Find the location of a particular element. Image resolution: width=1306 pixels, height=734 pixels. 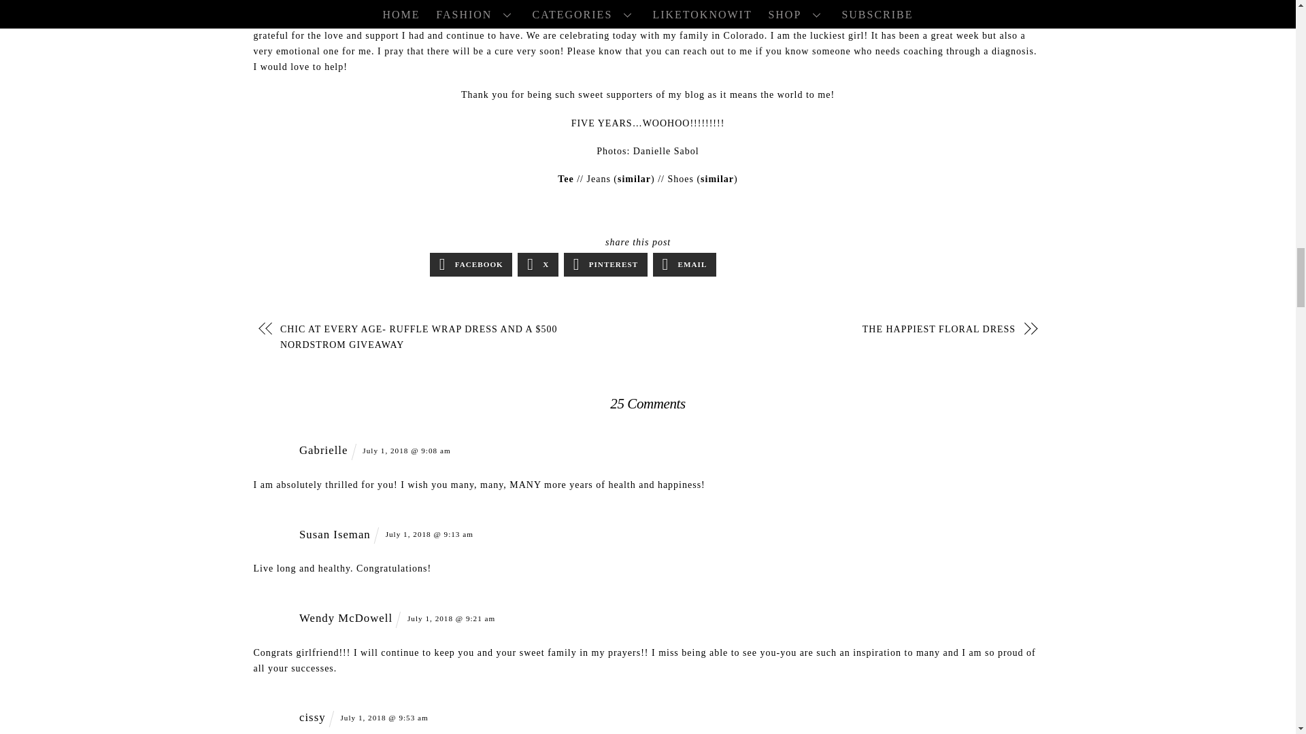

Share an image of this article on Pinterest is located at coordinates (605, 264).